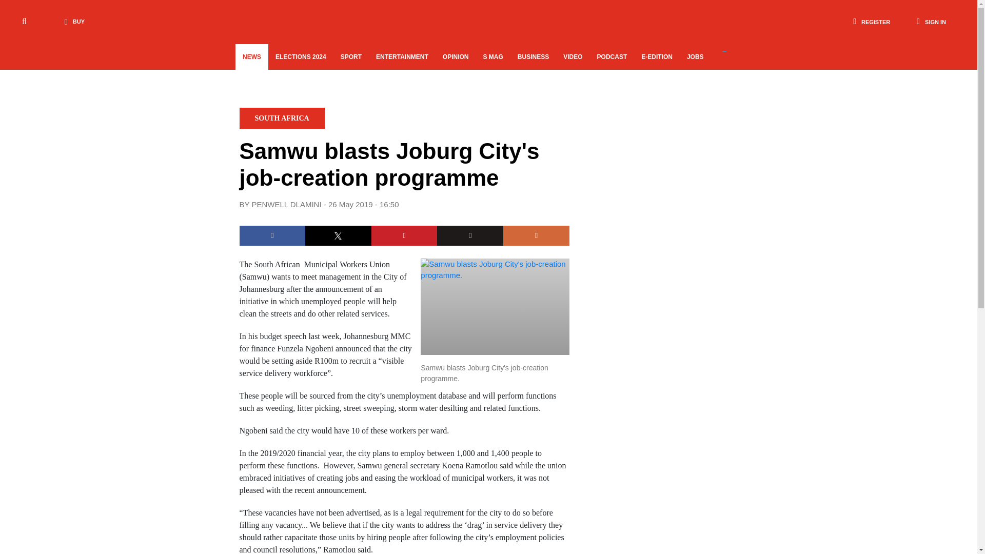 This screenshot has width=985, height=554. What do you see at coordinates (351, 57) in the screenshot?
I see `SPORT` at bounding box center [351, 57].